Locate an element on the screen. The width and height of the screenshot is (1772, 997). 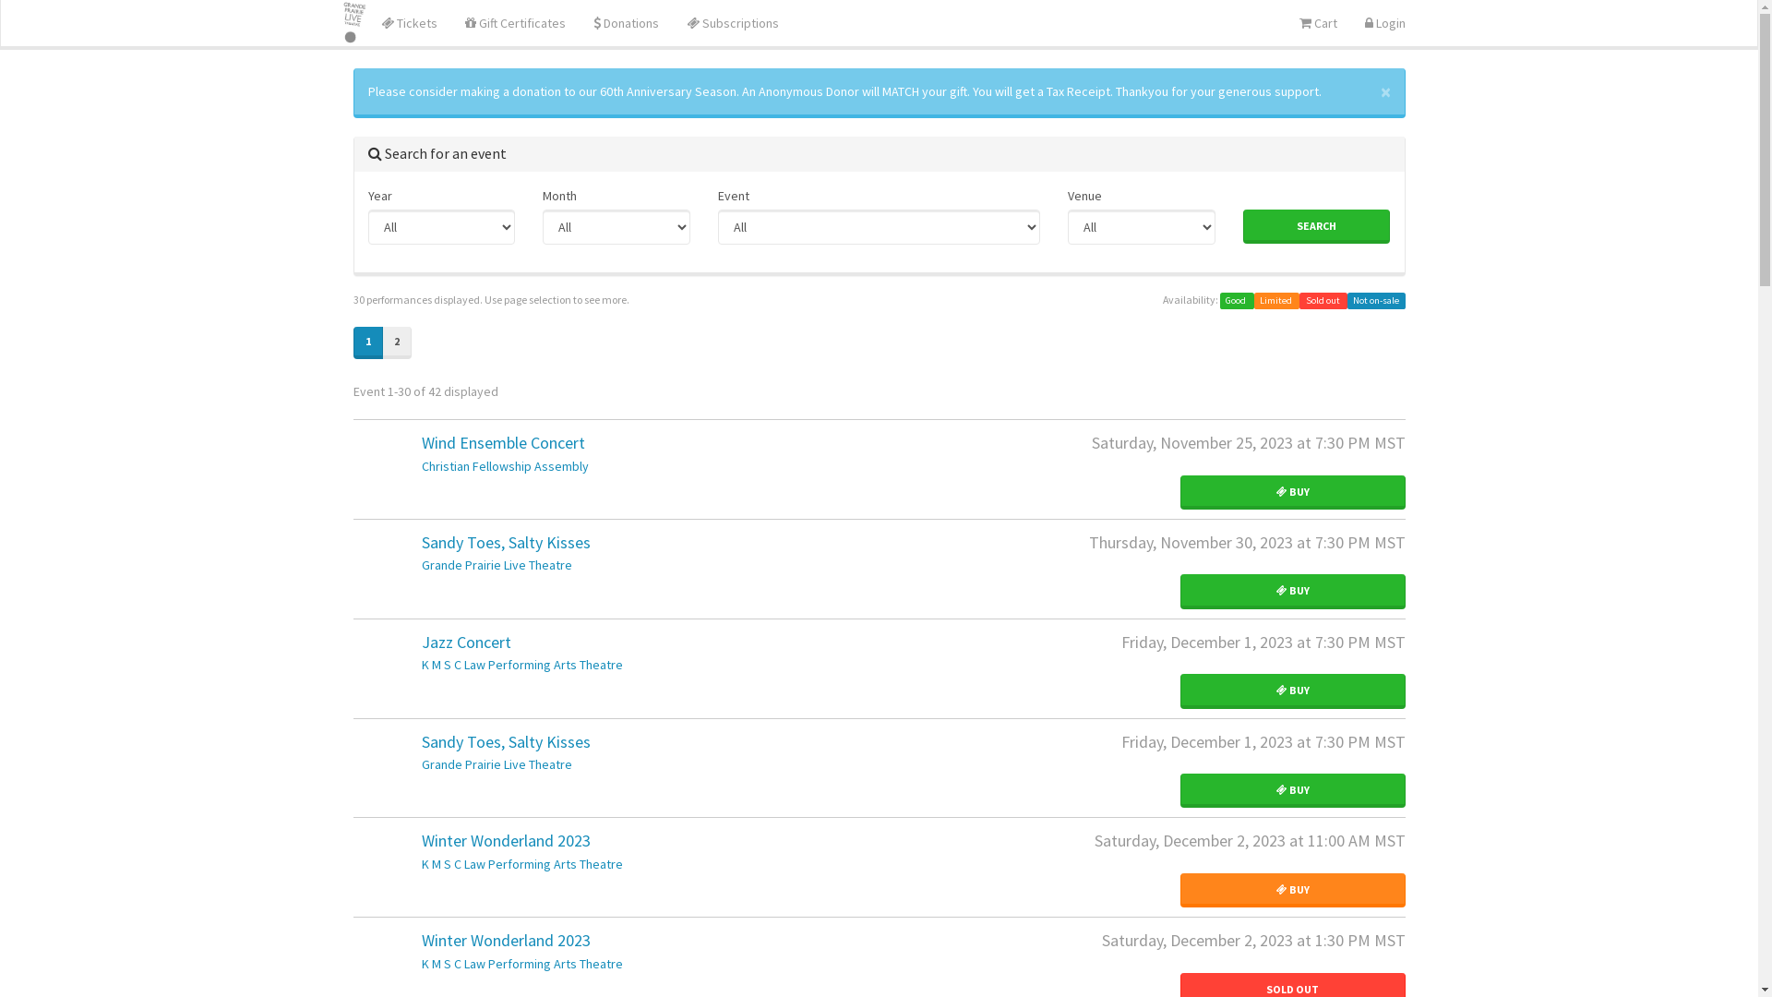
Search is located at coordinates (1317, 227).